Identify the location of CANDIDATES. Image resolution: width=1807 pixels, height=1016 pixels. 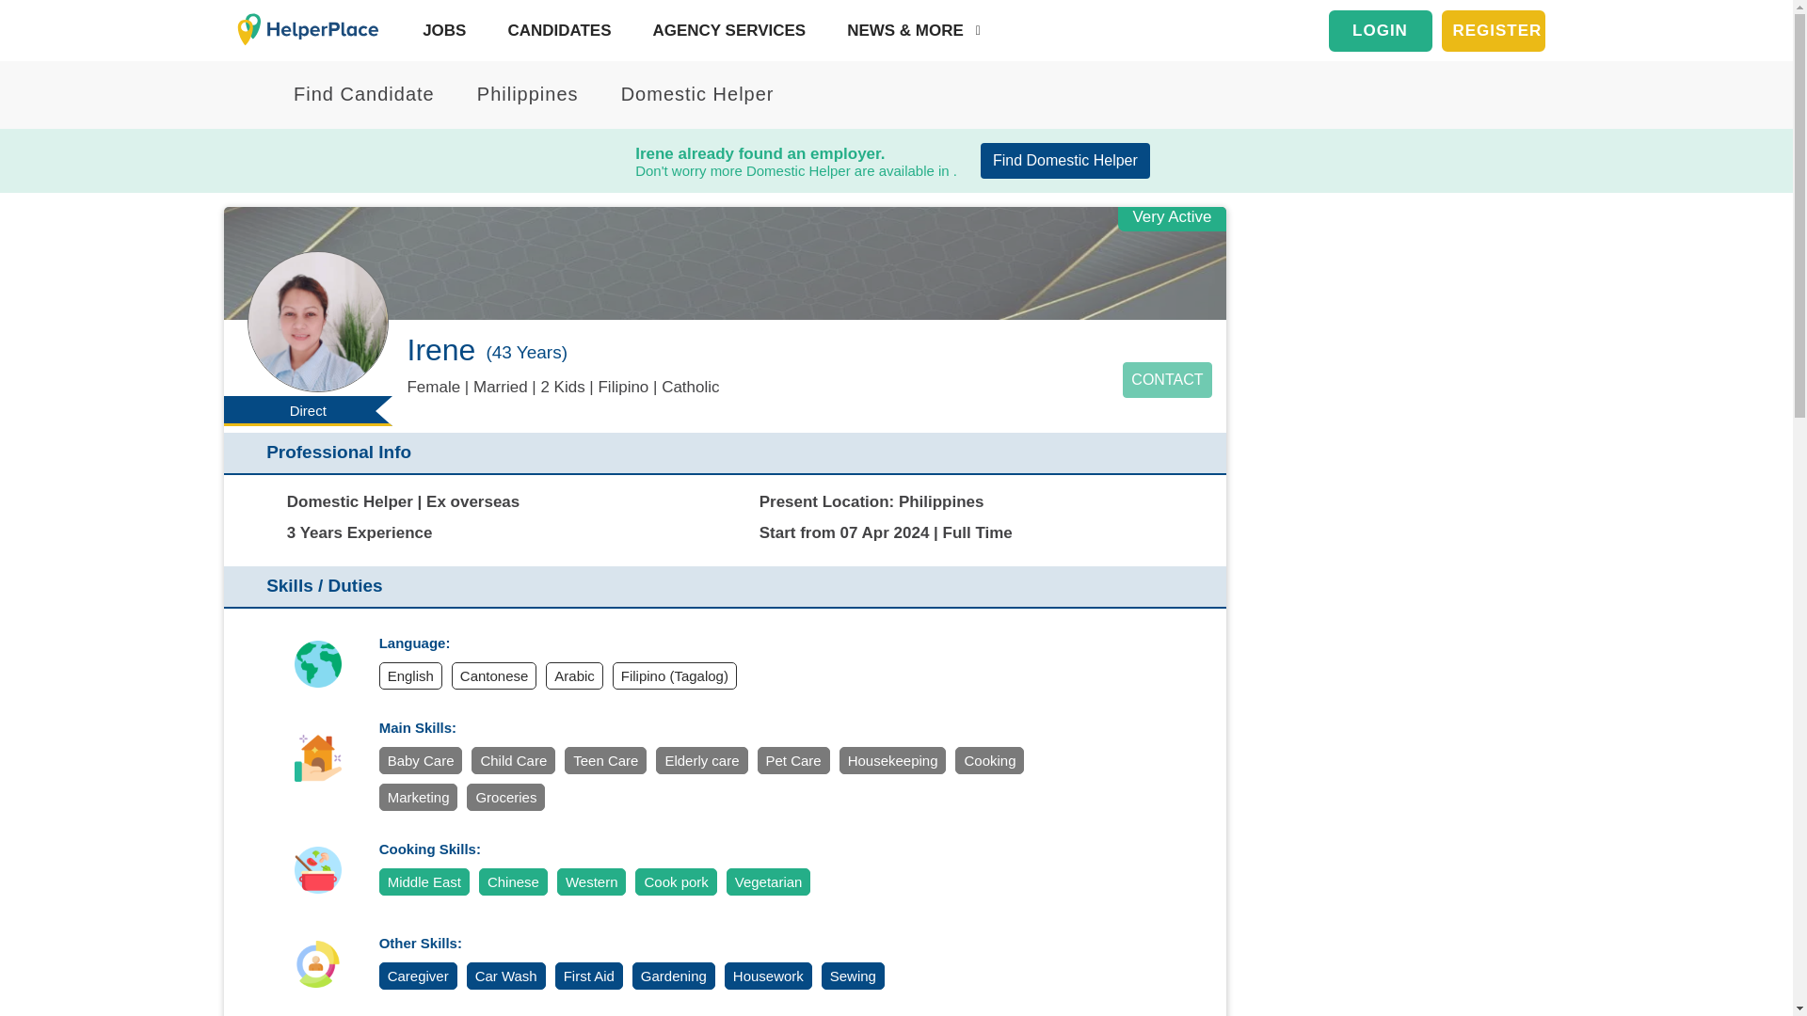
(554, 30).